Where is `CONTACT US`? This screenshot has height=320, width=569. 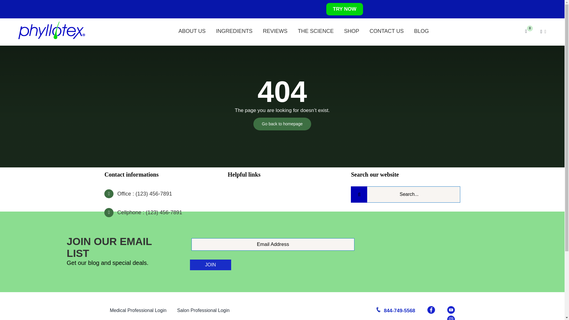
CONTACT US is located at coordinates (386, 29).